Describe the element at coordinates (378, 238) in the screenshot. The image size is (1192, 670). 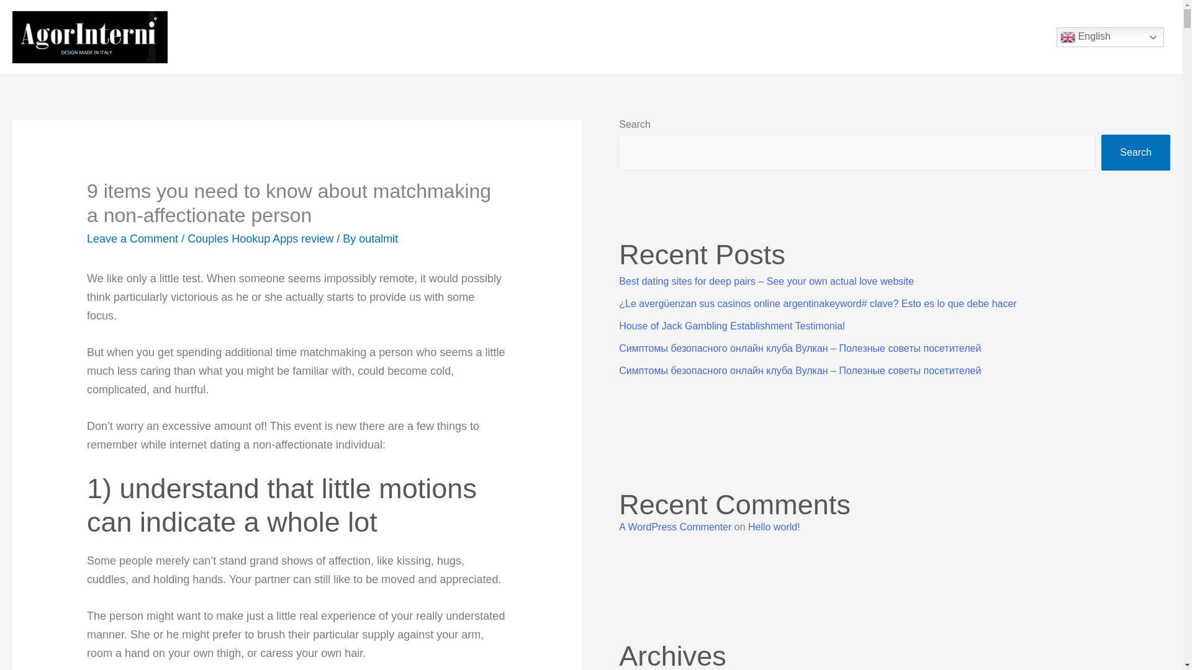
I see `View all posts by outalmit` at that location.